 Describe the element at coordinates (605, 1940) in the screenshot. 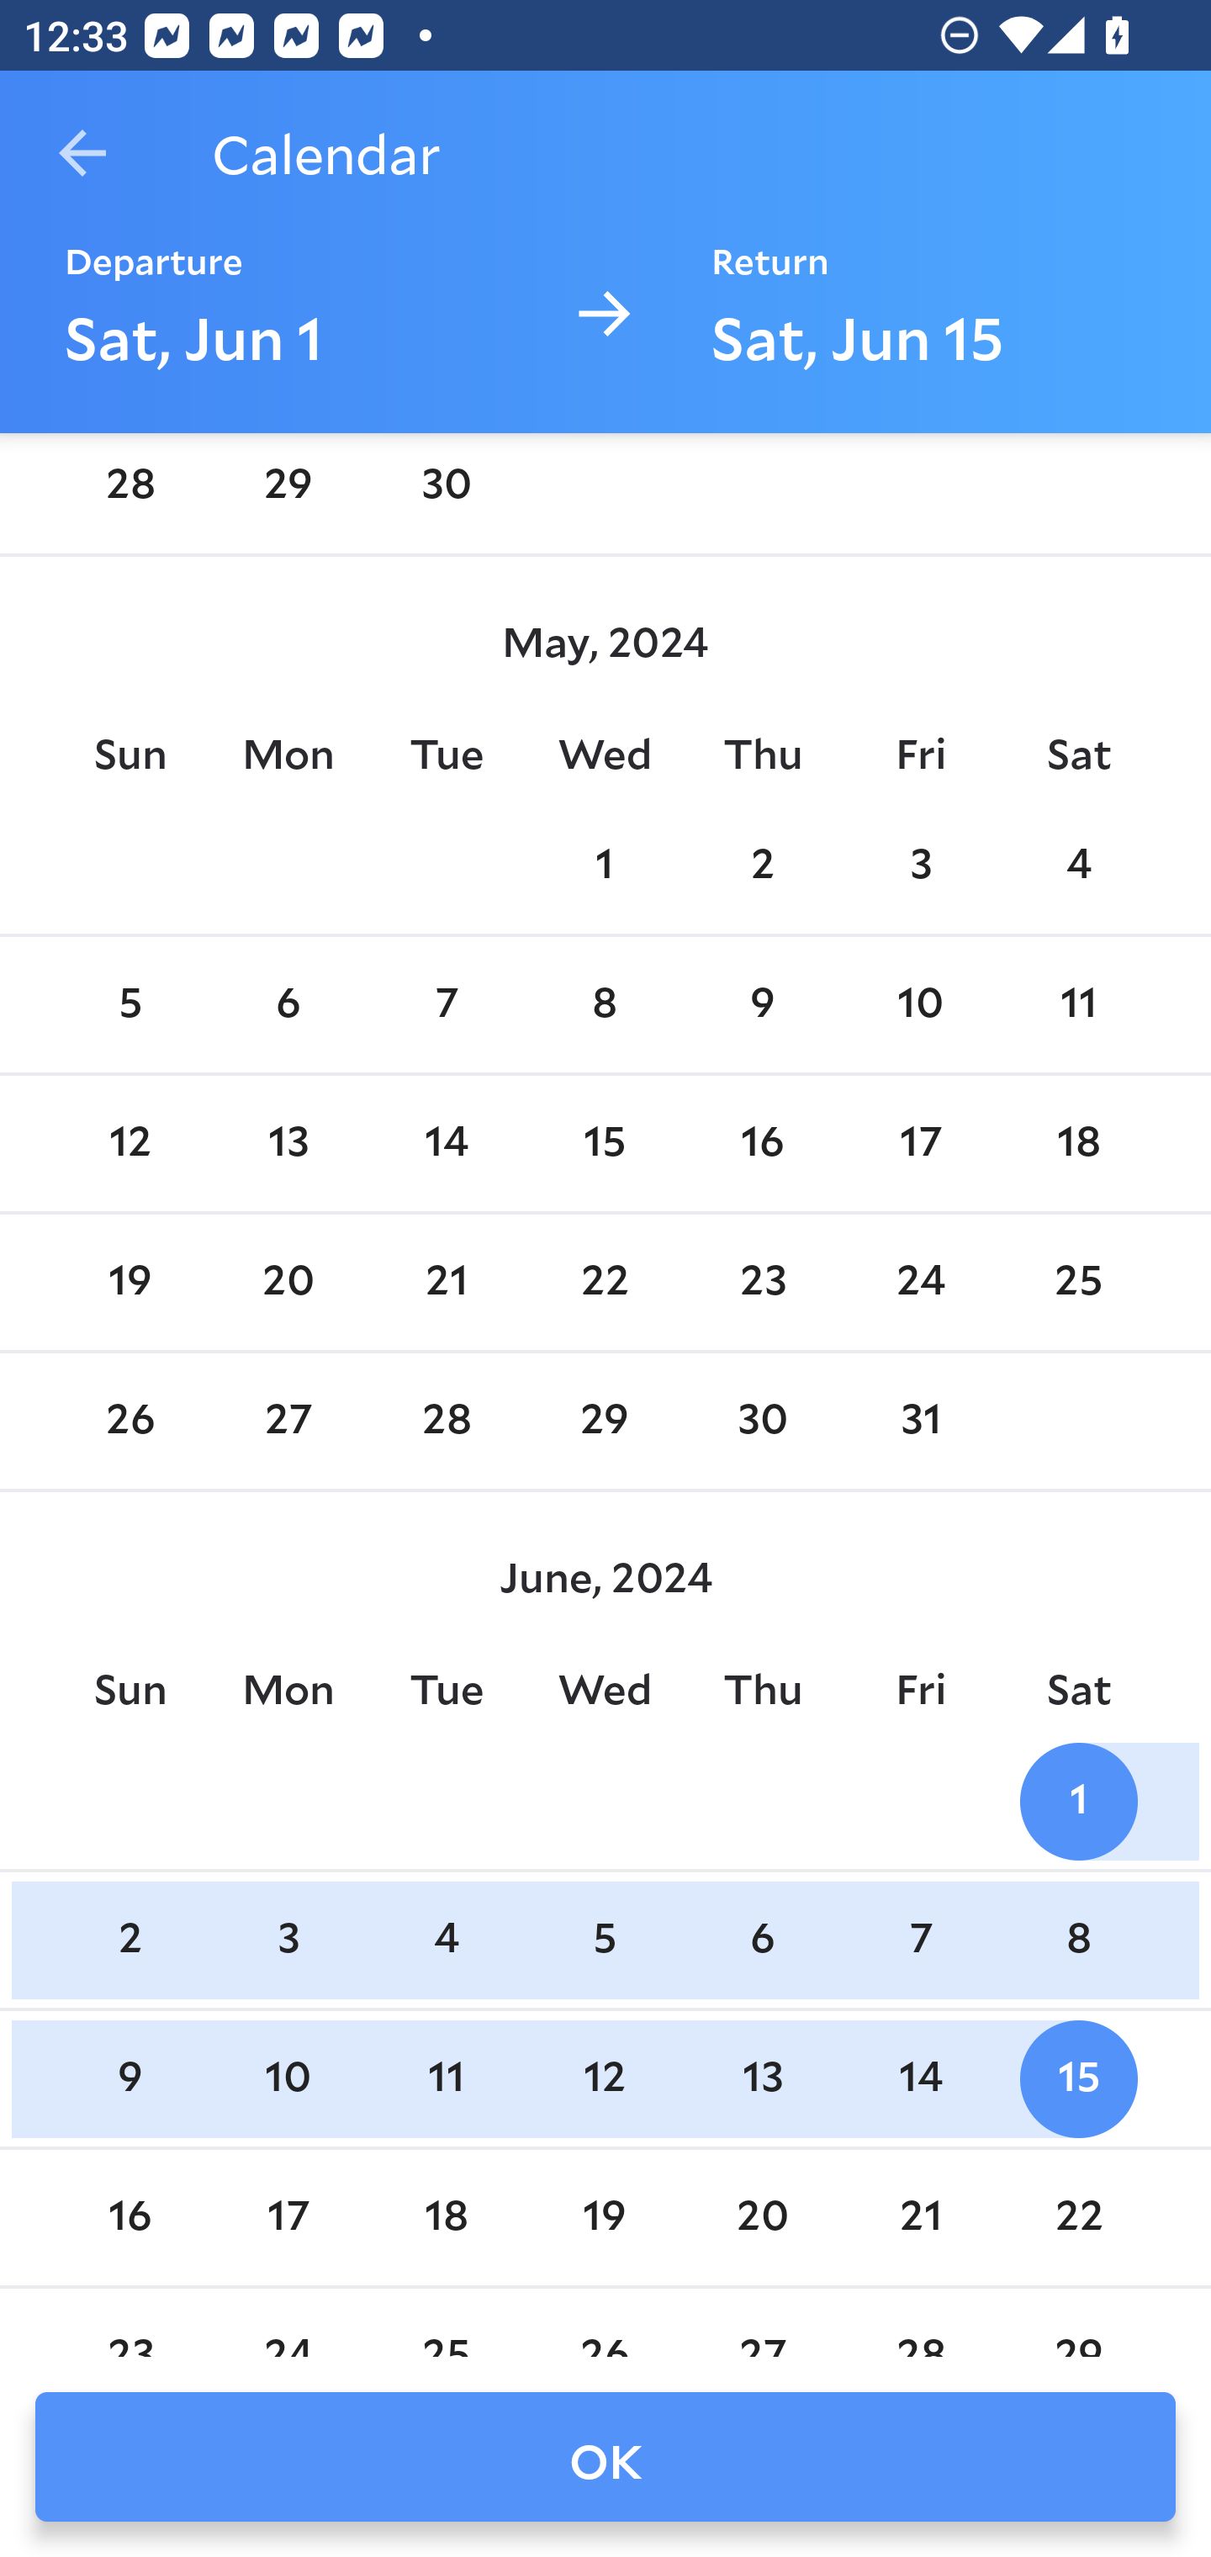

I see `5` at that location.